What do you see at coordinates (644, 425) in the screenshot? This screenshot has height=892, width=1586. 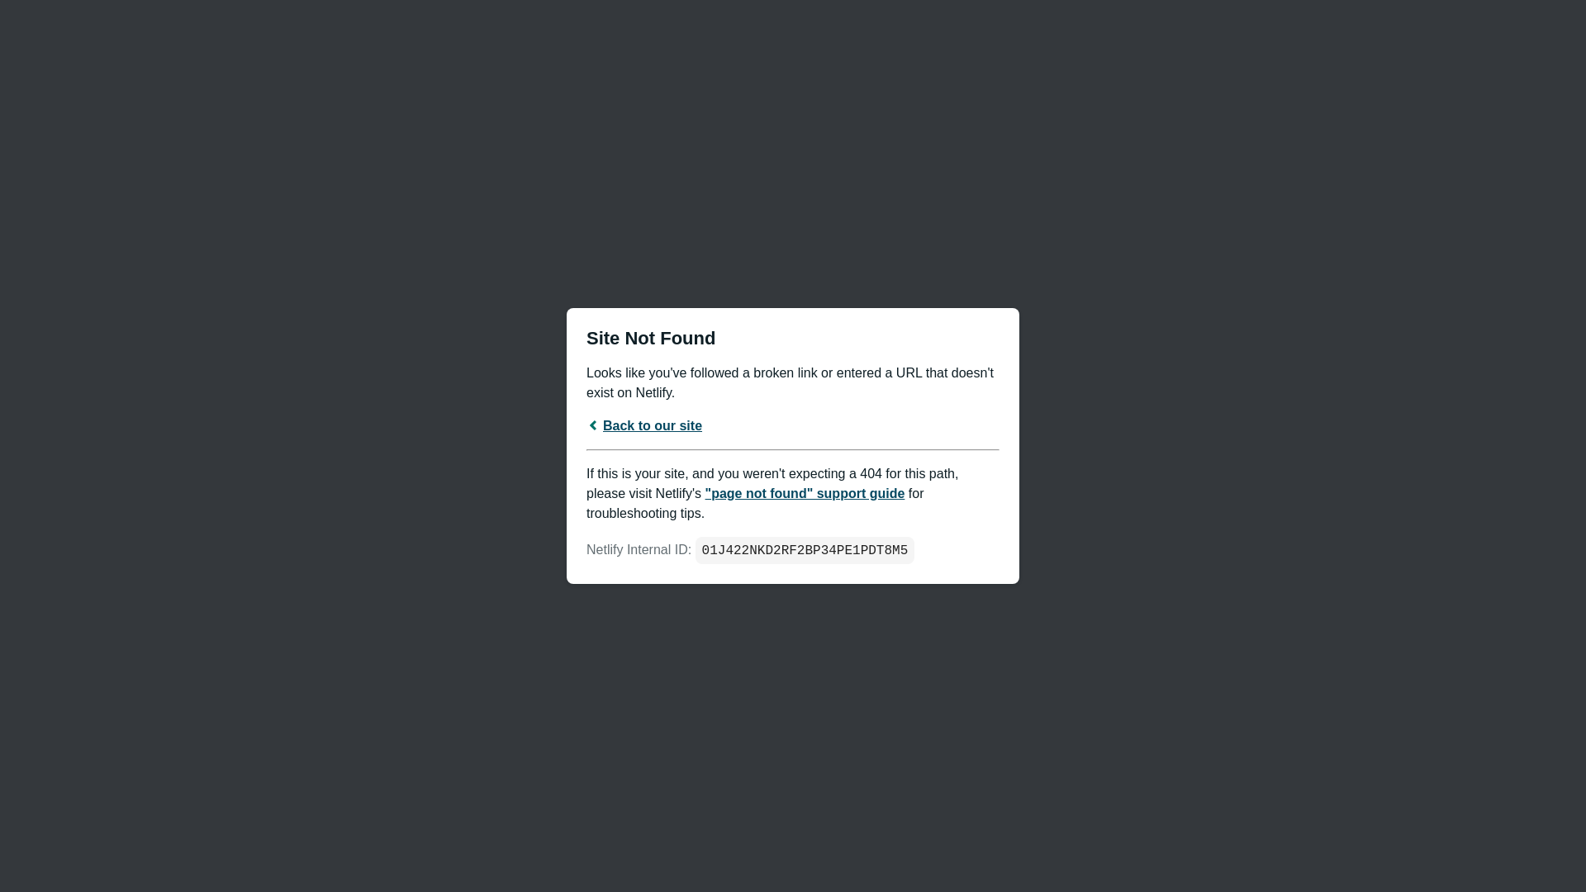 I see `Back to our site` at bounding box center [644, 425].